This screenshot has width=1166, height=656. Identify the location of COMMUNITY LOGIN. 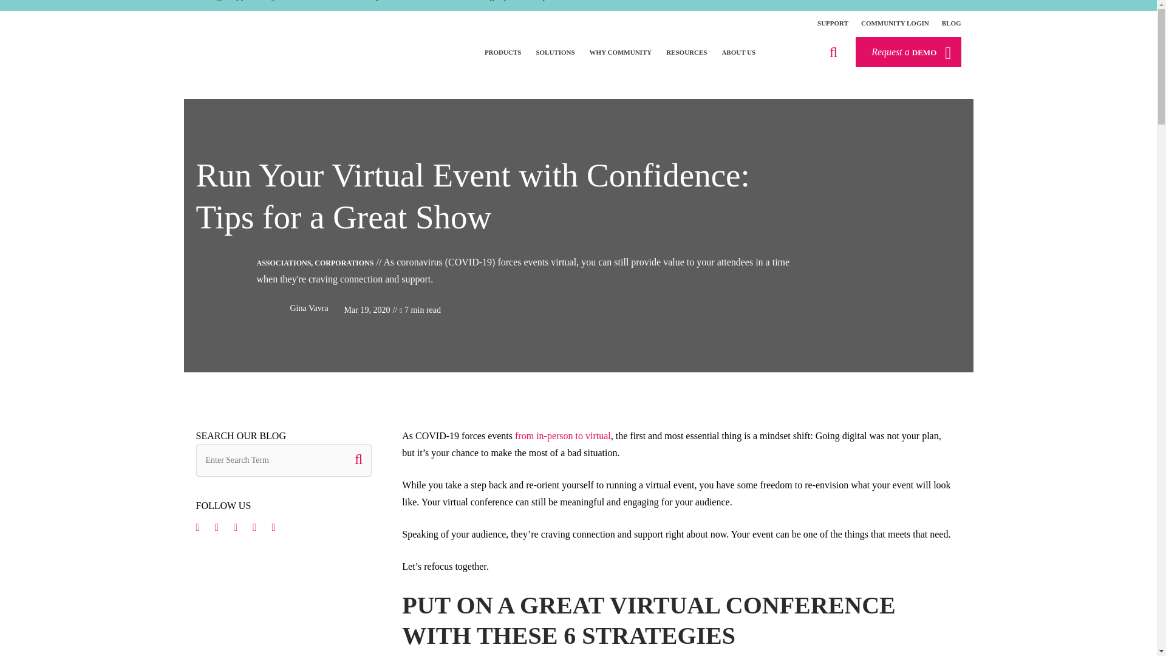
(895, 23).